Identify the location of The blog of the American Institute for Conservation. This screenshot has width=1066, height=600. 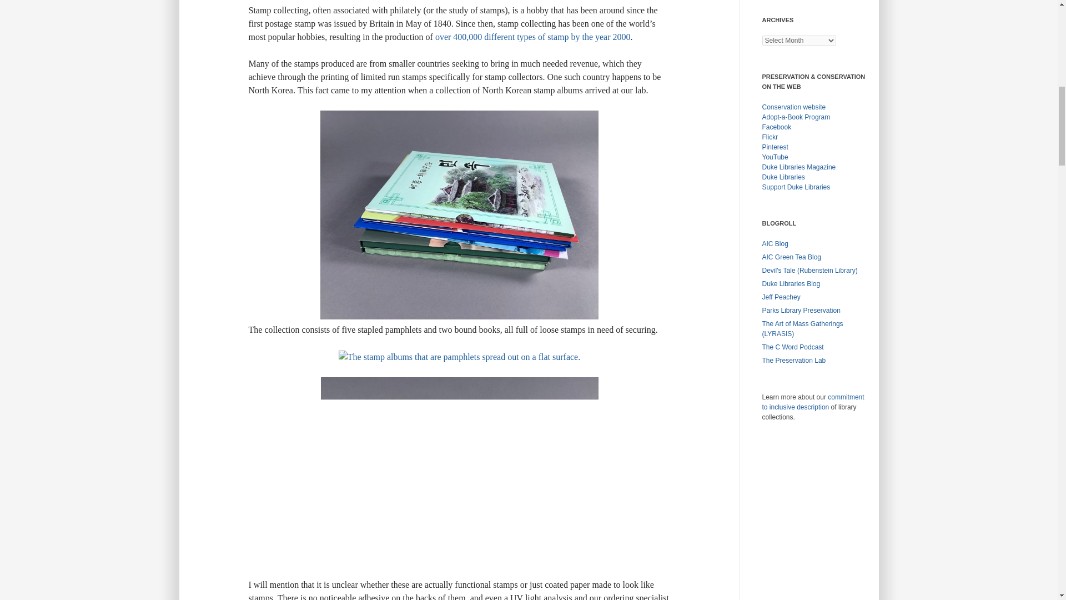
(775, 244).